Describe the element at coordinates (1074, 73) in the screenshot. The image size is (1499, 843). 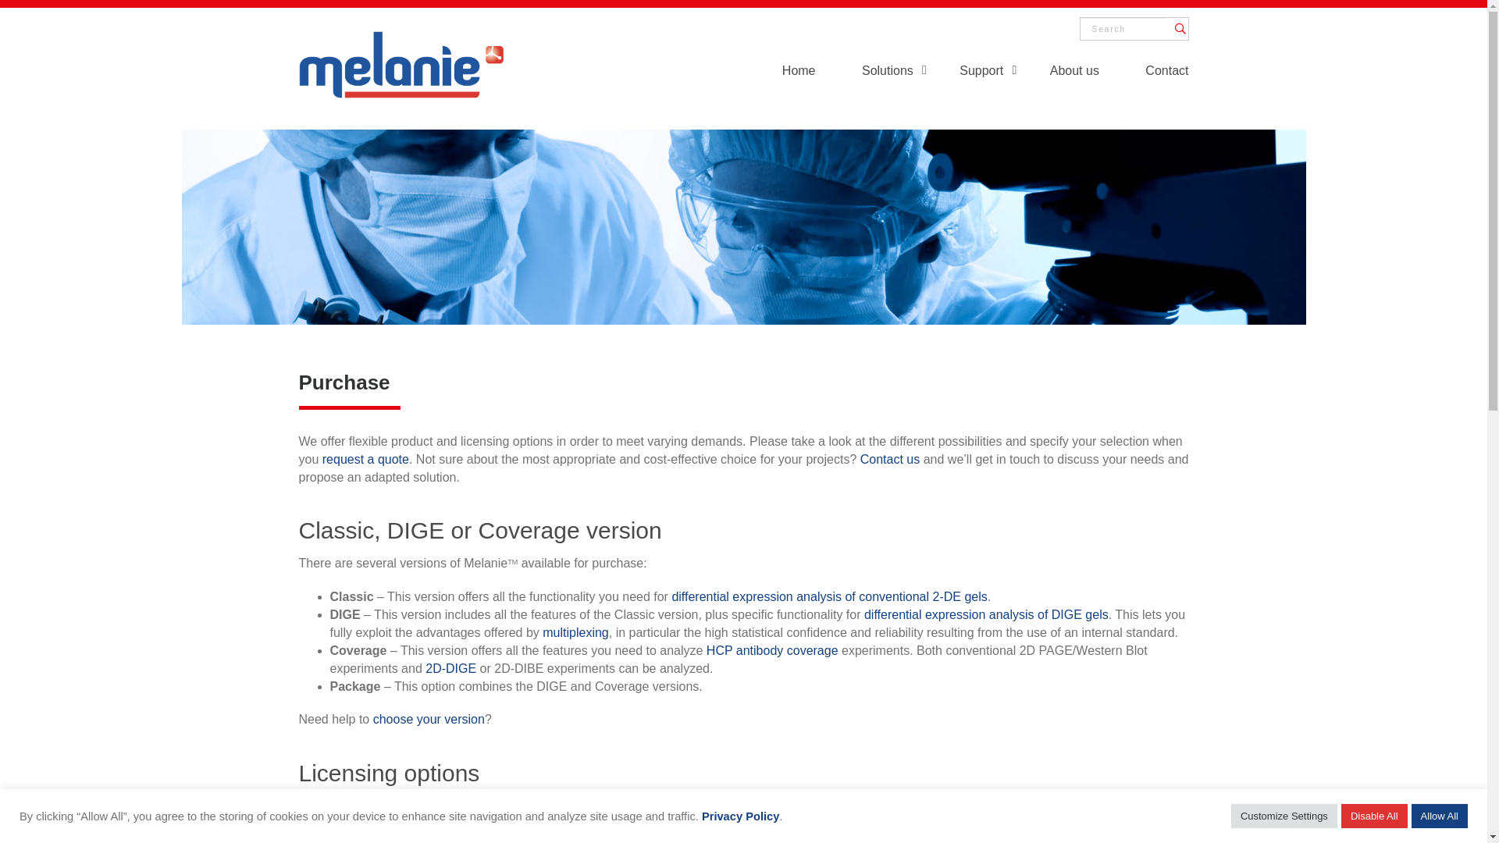
I see `About us` at that location.